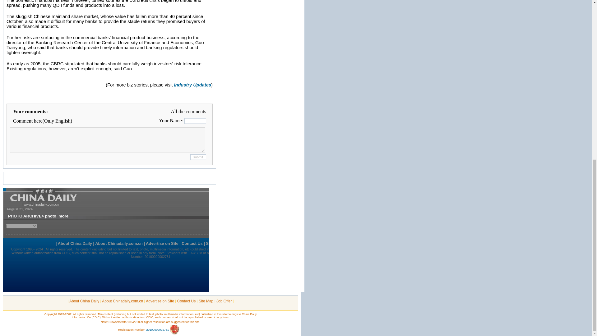  Describe the element at coordinates (84, 301) in the screenshot. I see `About China Daily` at that location.